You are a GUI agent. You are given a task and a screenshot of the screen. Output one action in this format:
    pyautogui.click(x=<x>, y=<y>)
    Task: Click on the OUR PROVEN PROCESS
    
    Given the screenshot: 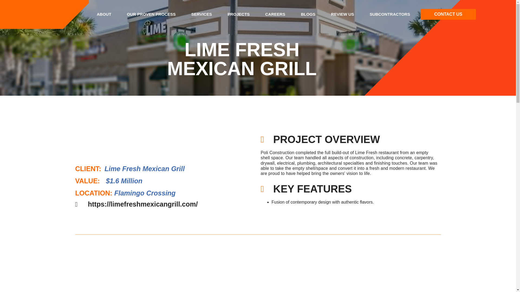 What is the action you would take?
    pyautogui.click(x=151, y=14)
    